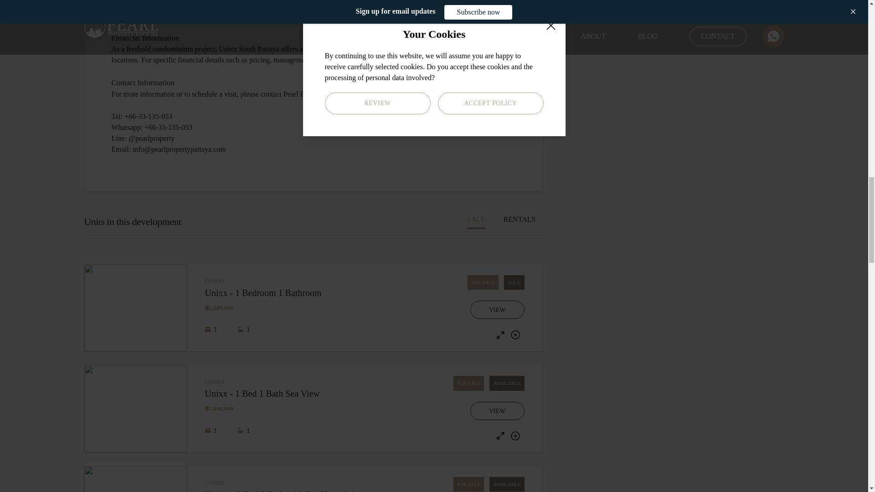  What do you see at coordinates (500, 436) in the screenshot?
I see `Preview` at bounding box center [500, 436].